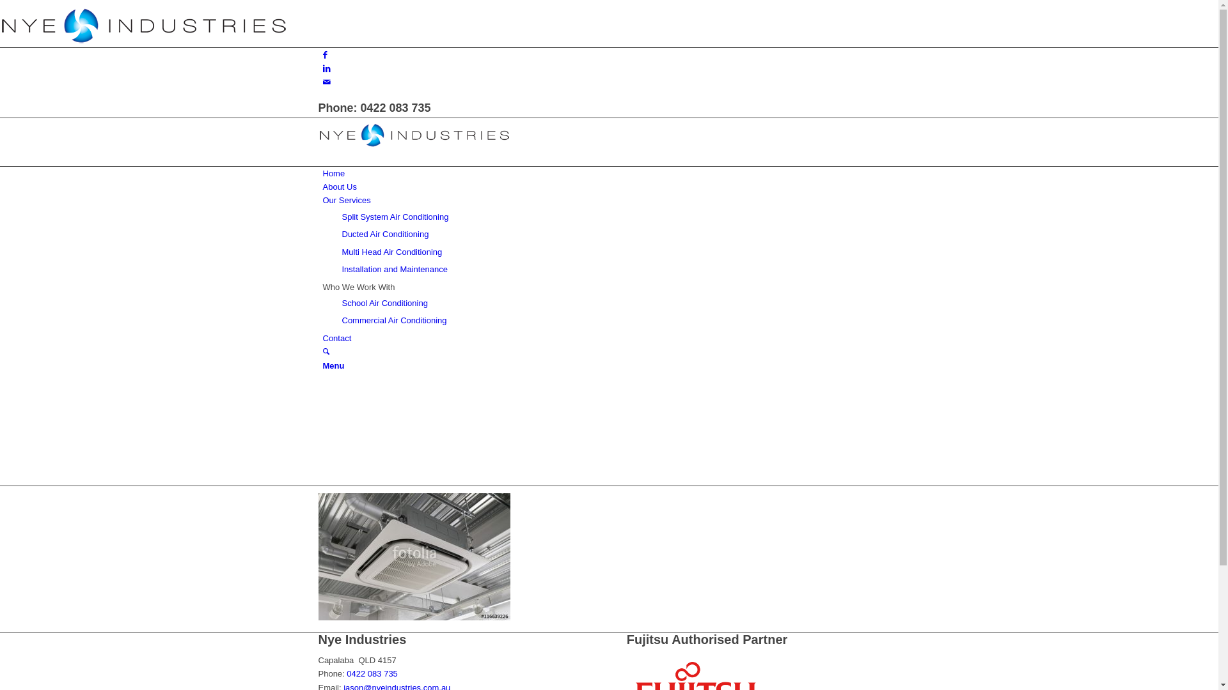 The image size is (1228, 690). Describe the element at coordinates (347, 201) in the screenshot. I see `Our Services` at that location.